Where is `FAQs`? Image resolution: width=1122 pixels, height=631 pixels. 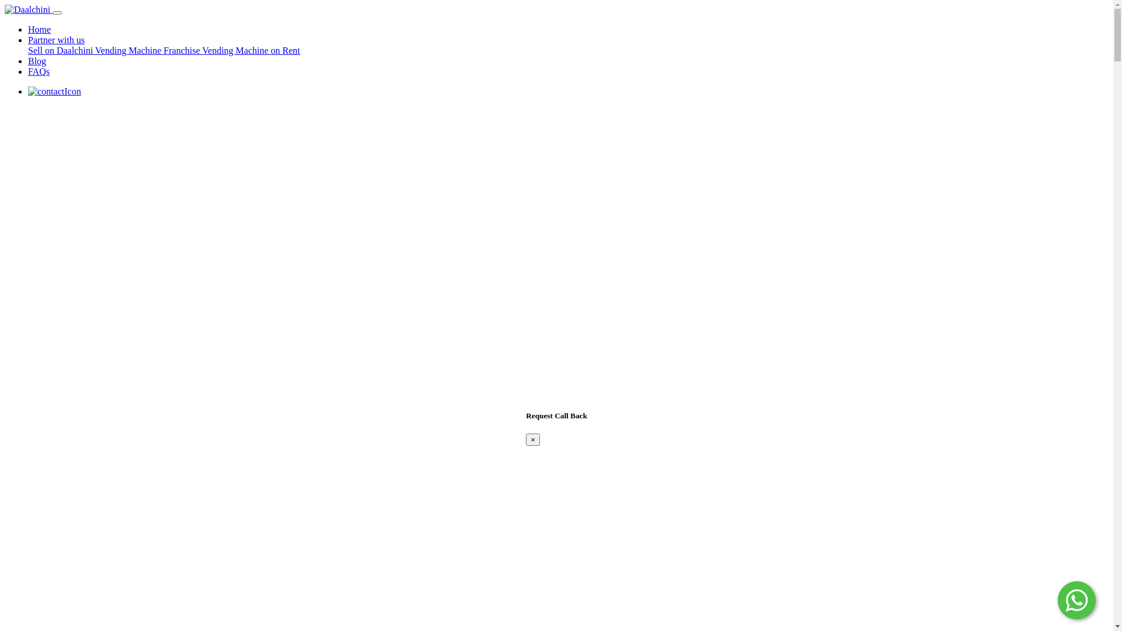
FAQs is located at coordinates (39, 71).